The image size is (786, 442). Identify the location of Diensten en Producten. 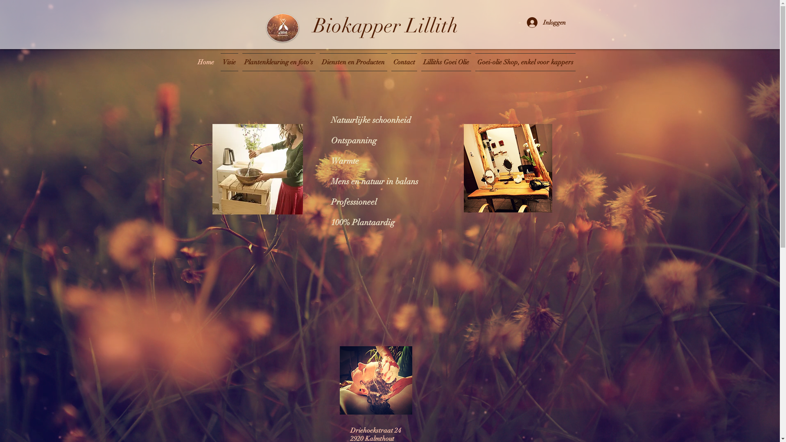
(354, 62).